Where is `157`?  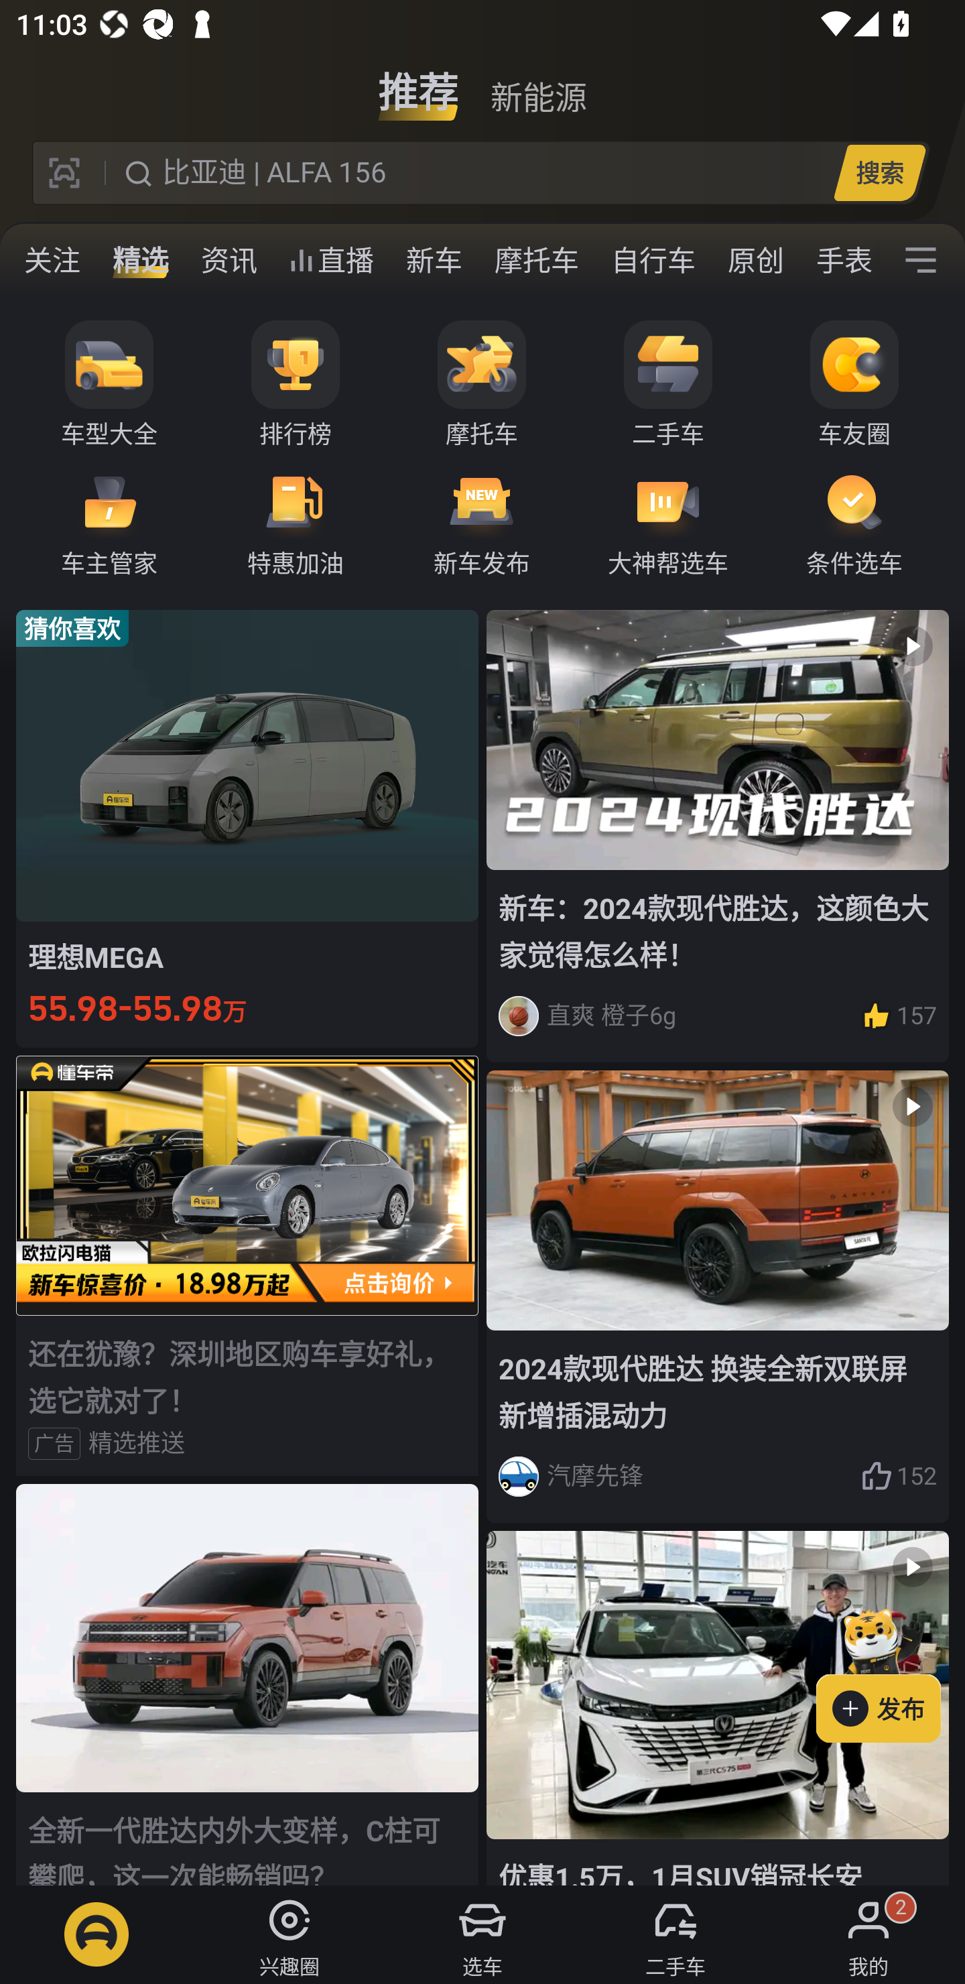 157 is located at coordinates (899, 1015).